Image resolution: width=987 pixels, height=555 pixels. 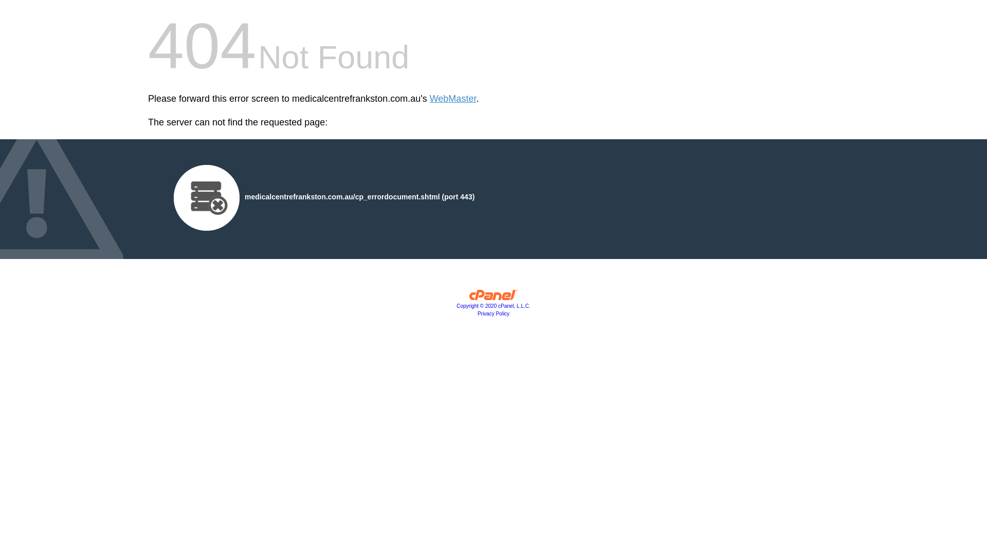 What do you see at coordinates (453, 99) in the screenshot?
I see `WebMaster` at bounding box center [453, 99].